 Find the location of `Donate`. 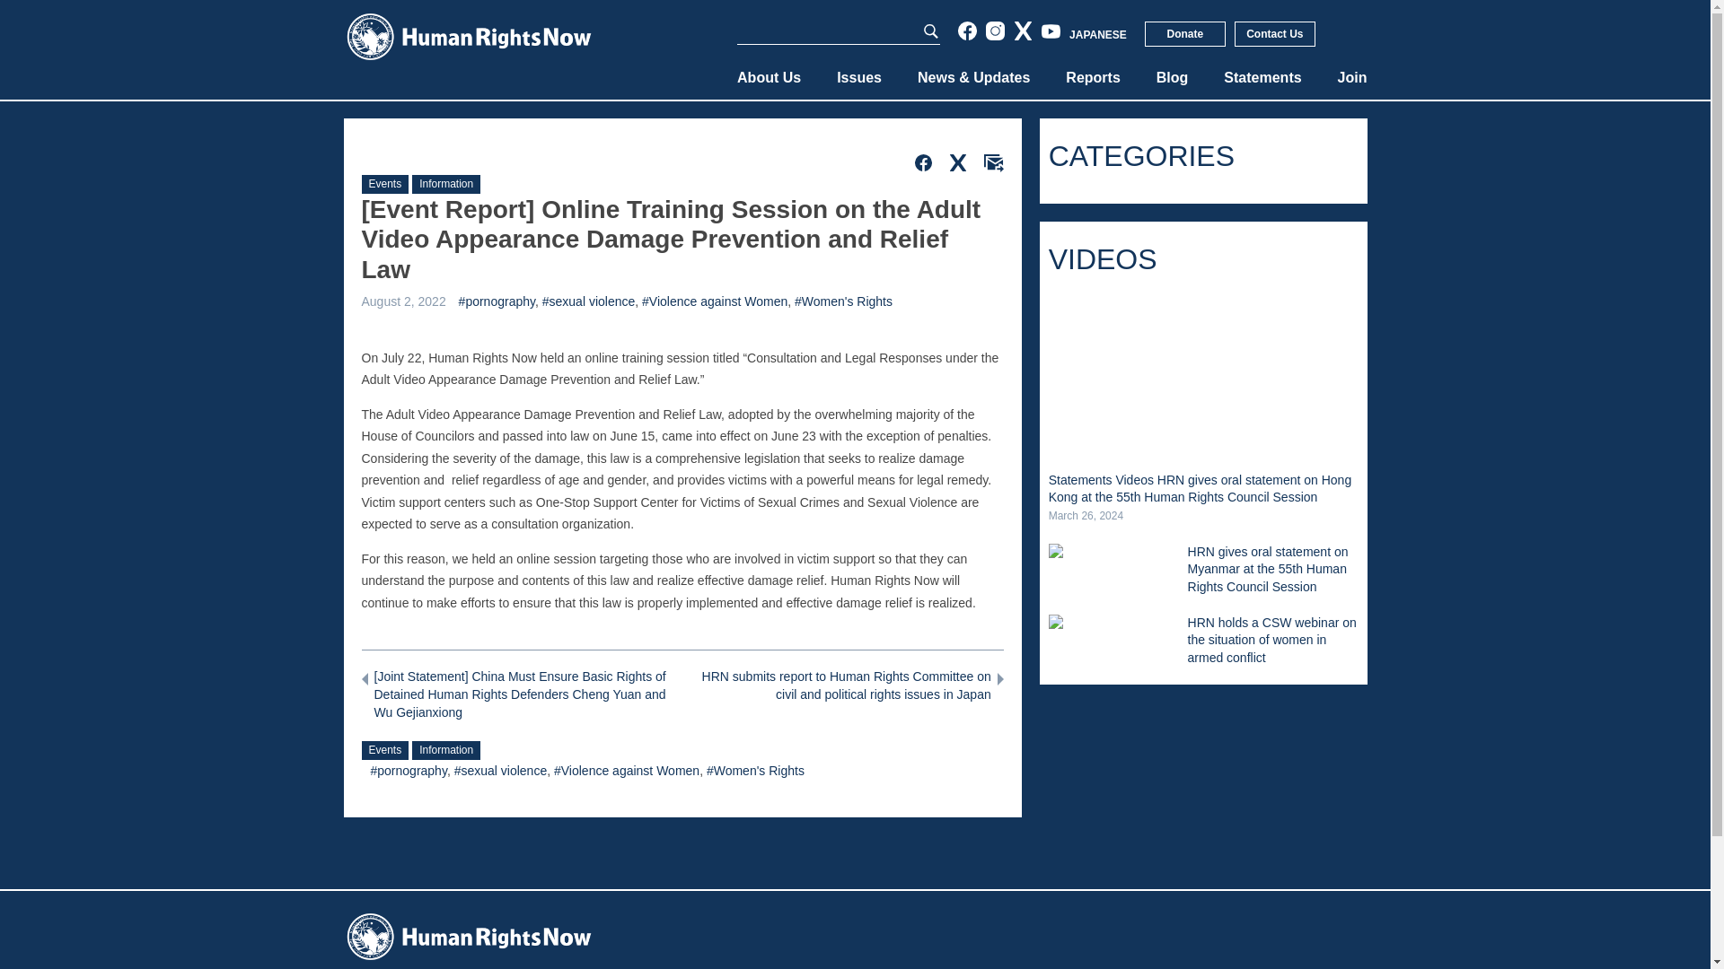

Donate is located at coordinates (1185, 33).